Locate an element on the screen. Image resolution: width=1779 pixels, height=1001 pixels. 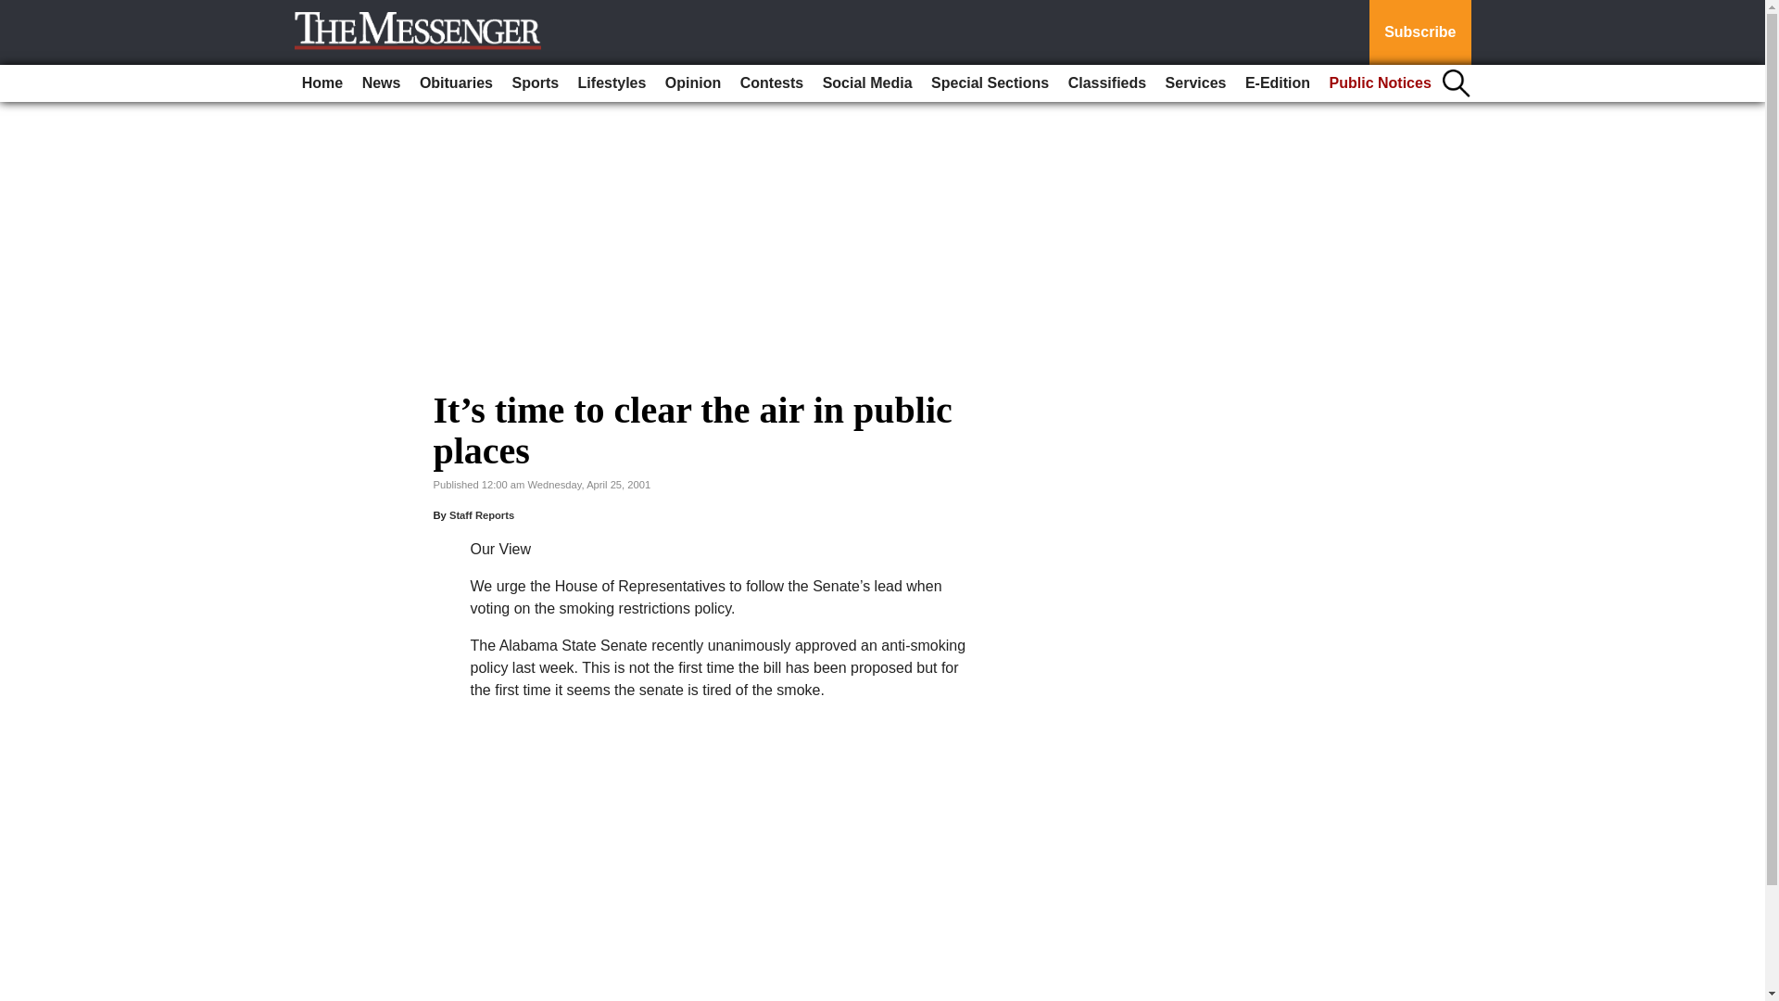
News is located at coordinates (382, 83).